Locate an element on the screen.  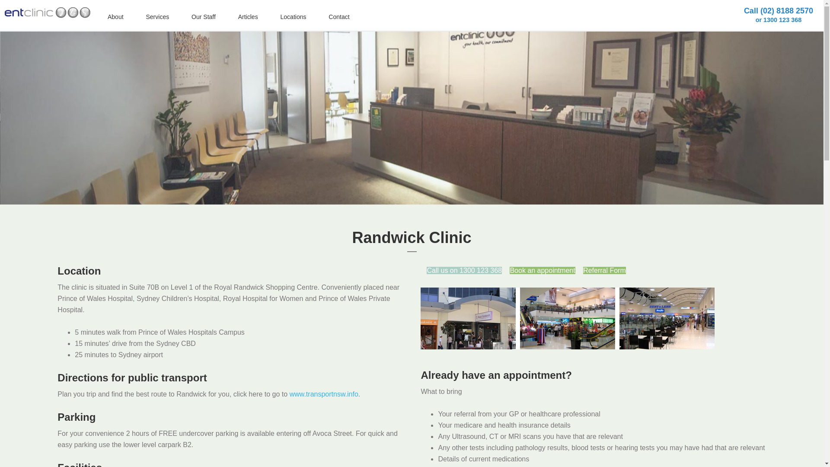
Referral Form is located at coordinates (604, 271).